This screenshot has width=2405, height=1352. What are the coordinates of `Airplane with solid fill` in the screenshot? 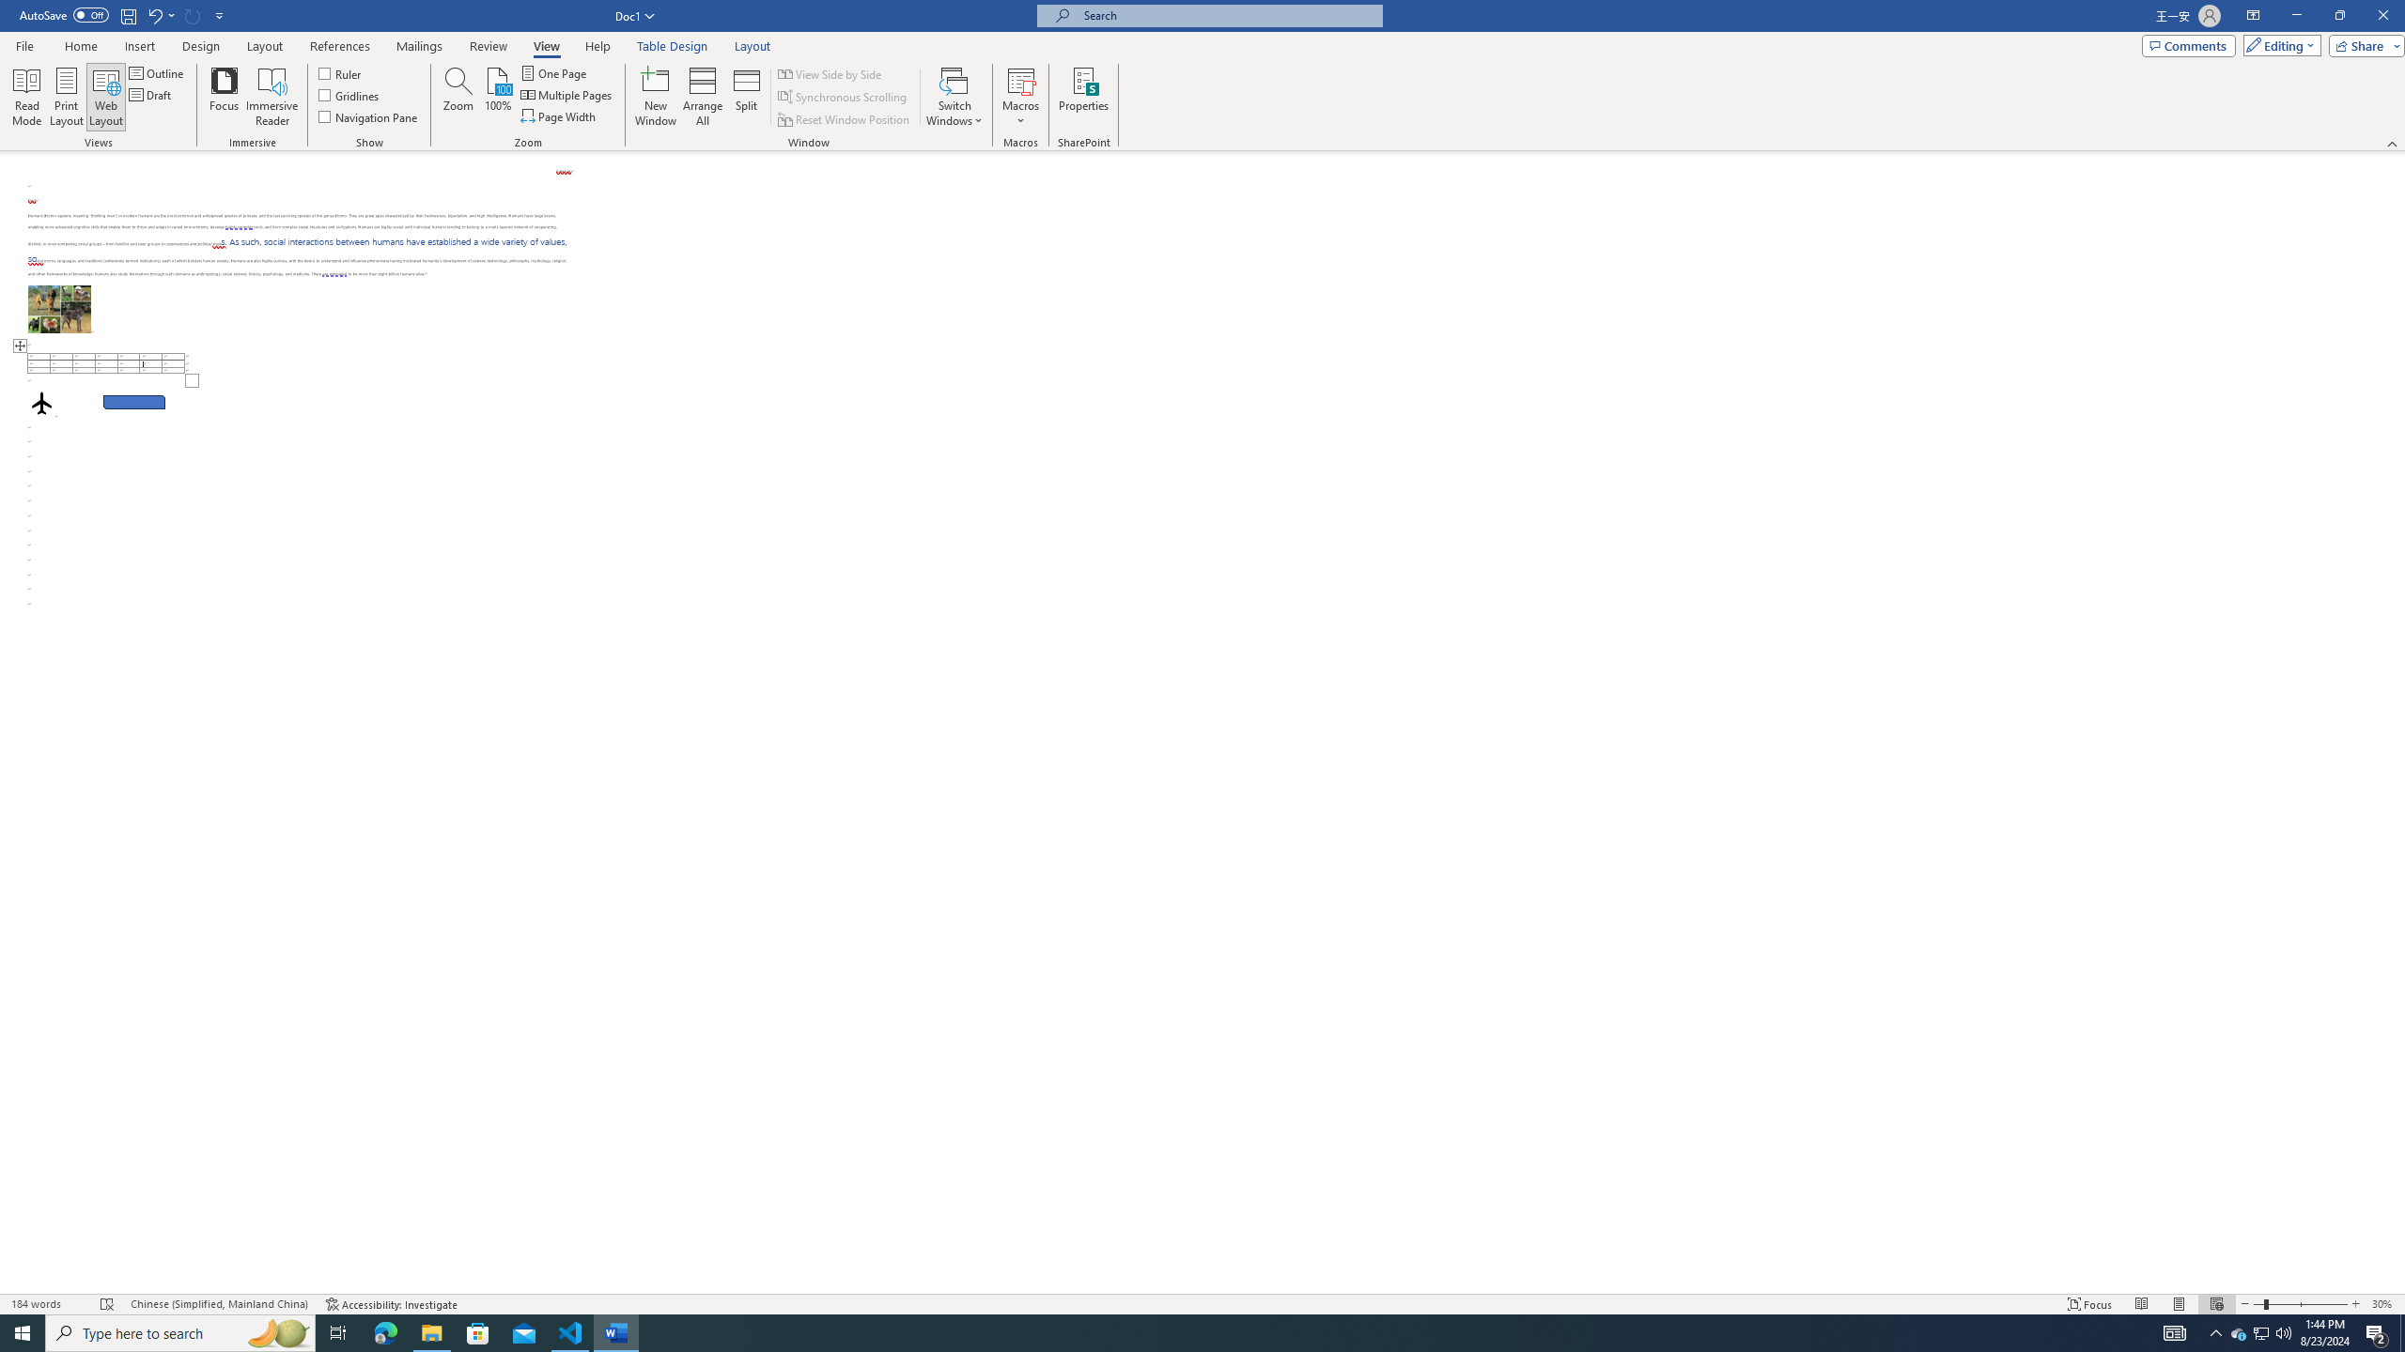 It's located at (41, 402).